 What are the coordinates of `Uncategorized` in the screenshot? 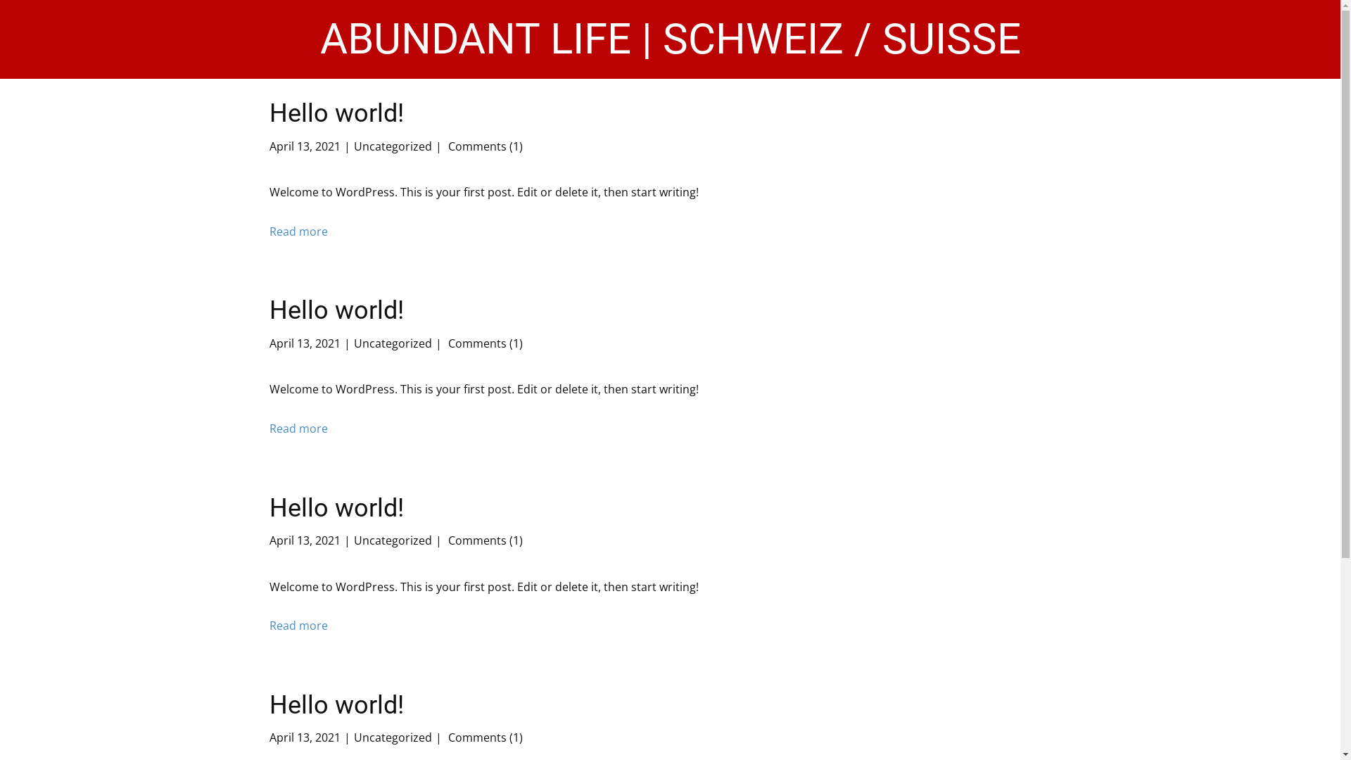 It's located at (393, 146).